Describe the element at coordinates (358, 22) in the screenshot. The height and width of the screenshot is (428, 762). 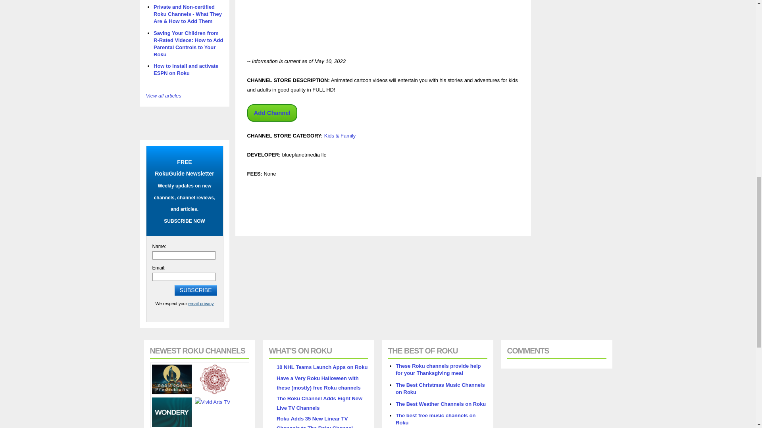
I see `YouTube video player` at that location.